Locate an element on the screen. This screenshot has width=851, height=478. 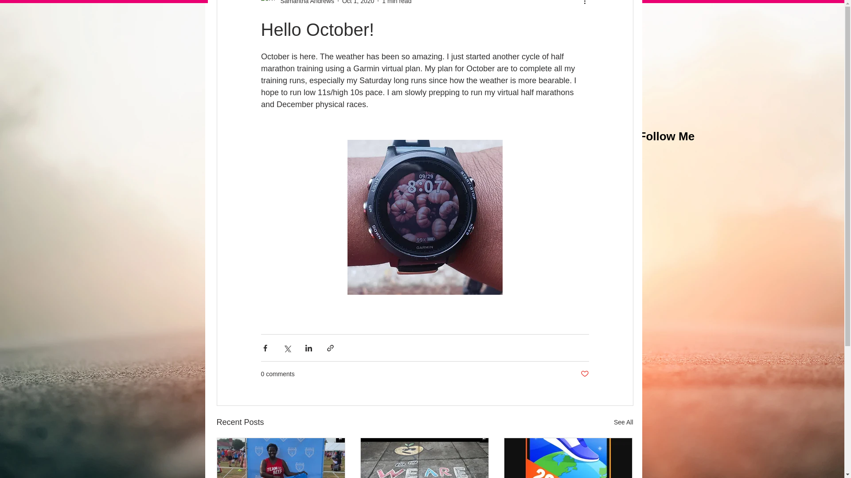
1 min read is located at coordinates (396, 2).